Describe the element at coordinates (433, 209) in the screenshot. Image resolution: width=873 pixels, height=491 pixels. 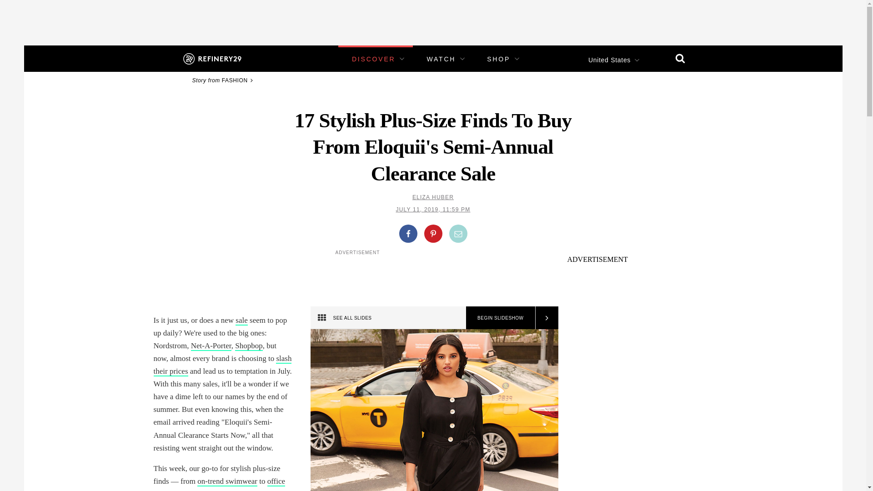
I see `JULY 11, 2019, 11:59 PM` at that location.